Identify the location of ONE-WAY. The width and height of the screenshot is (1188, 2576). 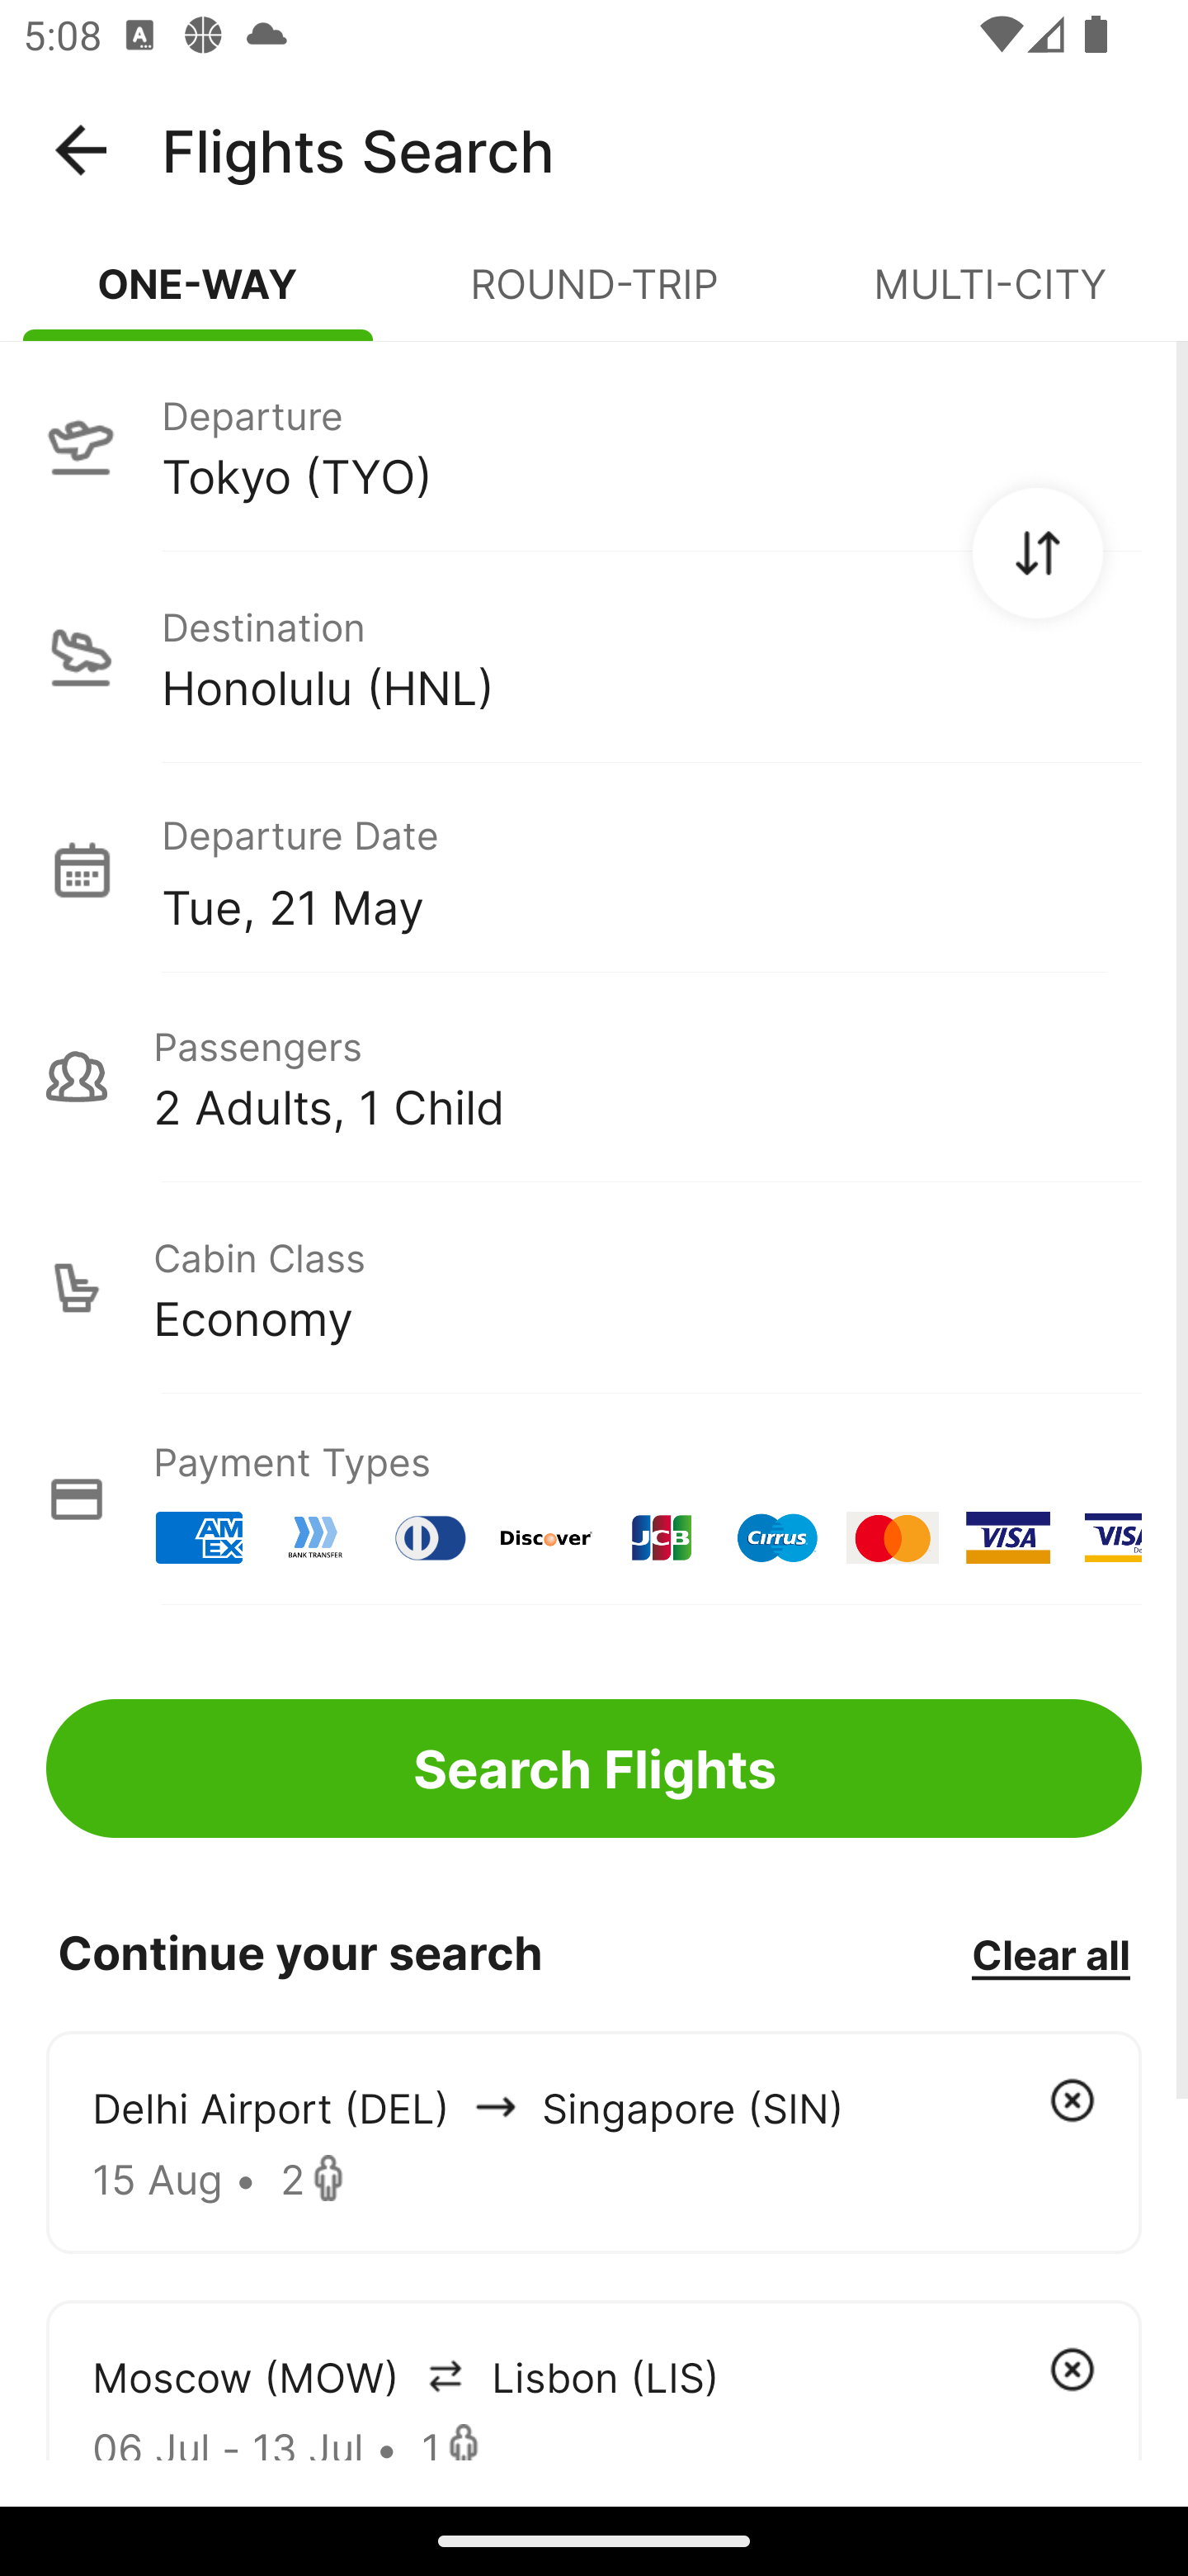
(198, 297).